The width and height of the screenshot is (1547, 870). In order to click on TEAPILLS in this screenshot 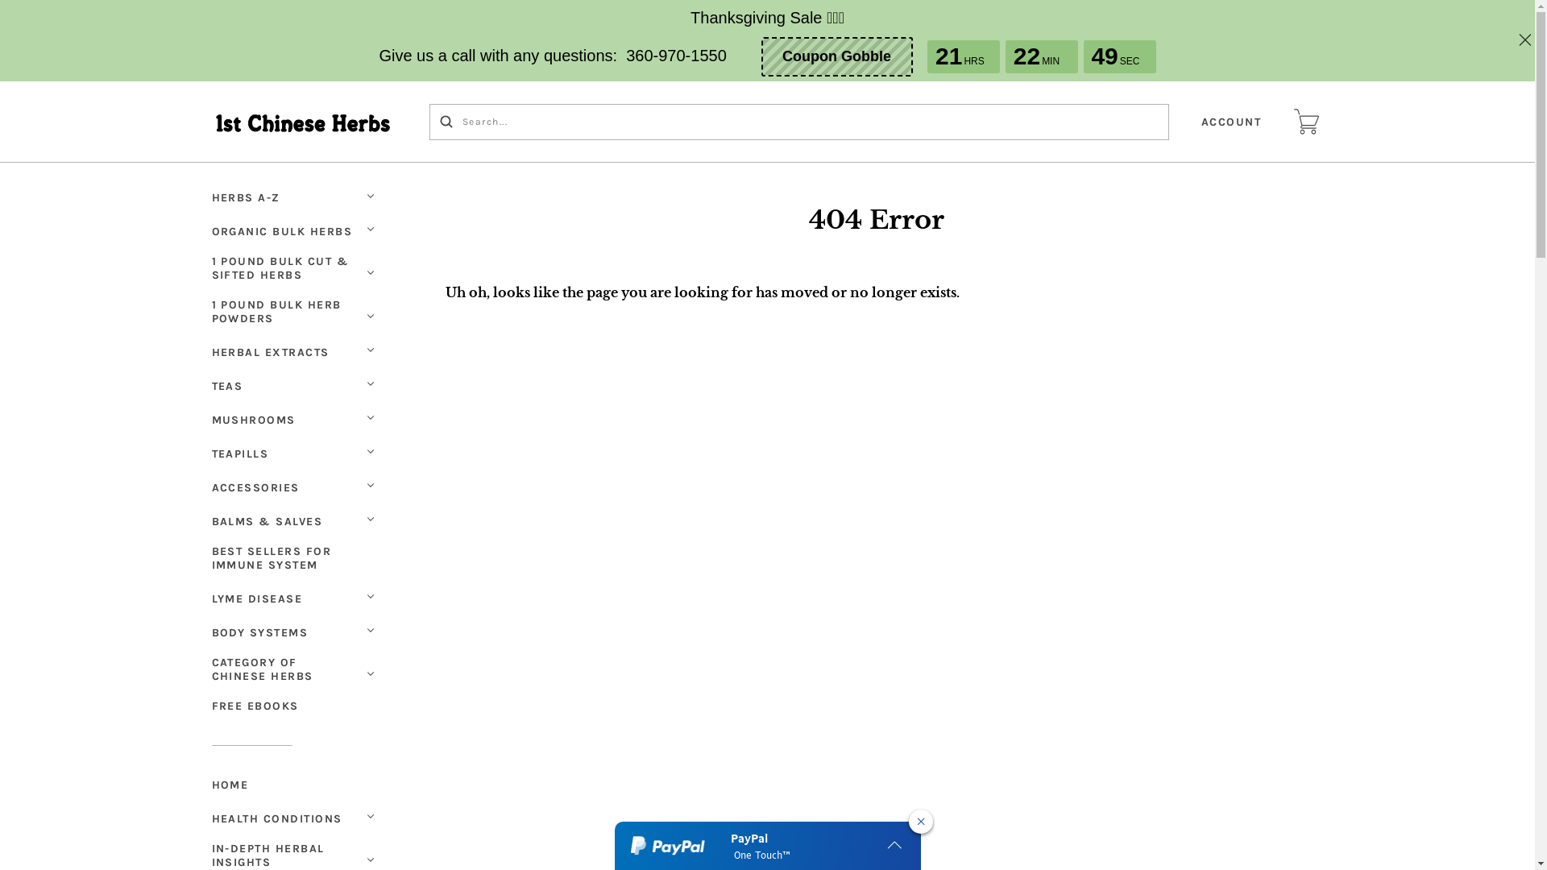, I will do `click(242, 454)`.